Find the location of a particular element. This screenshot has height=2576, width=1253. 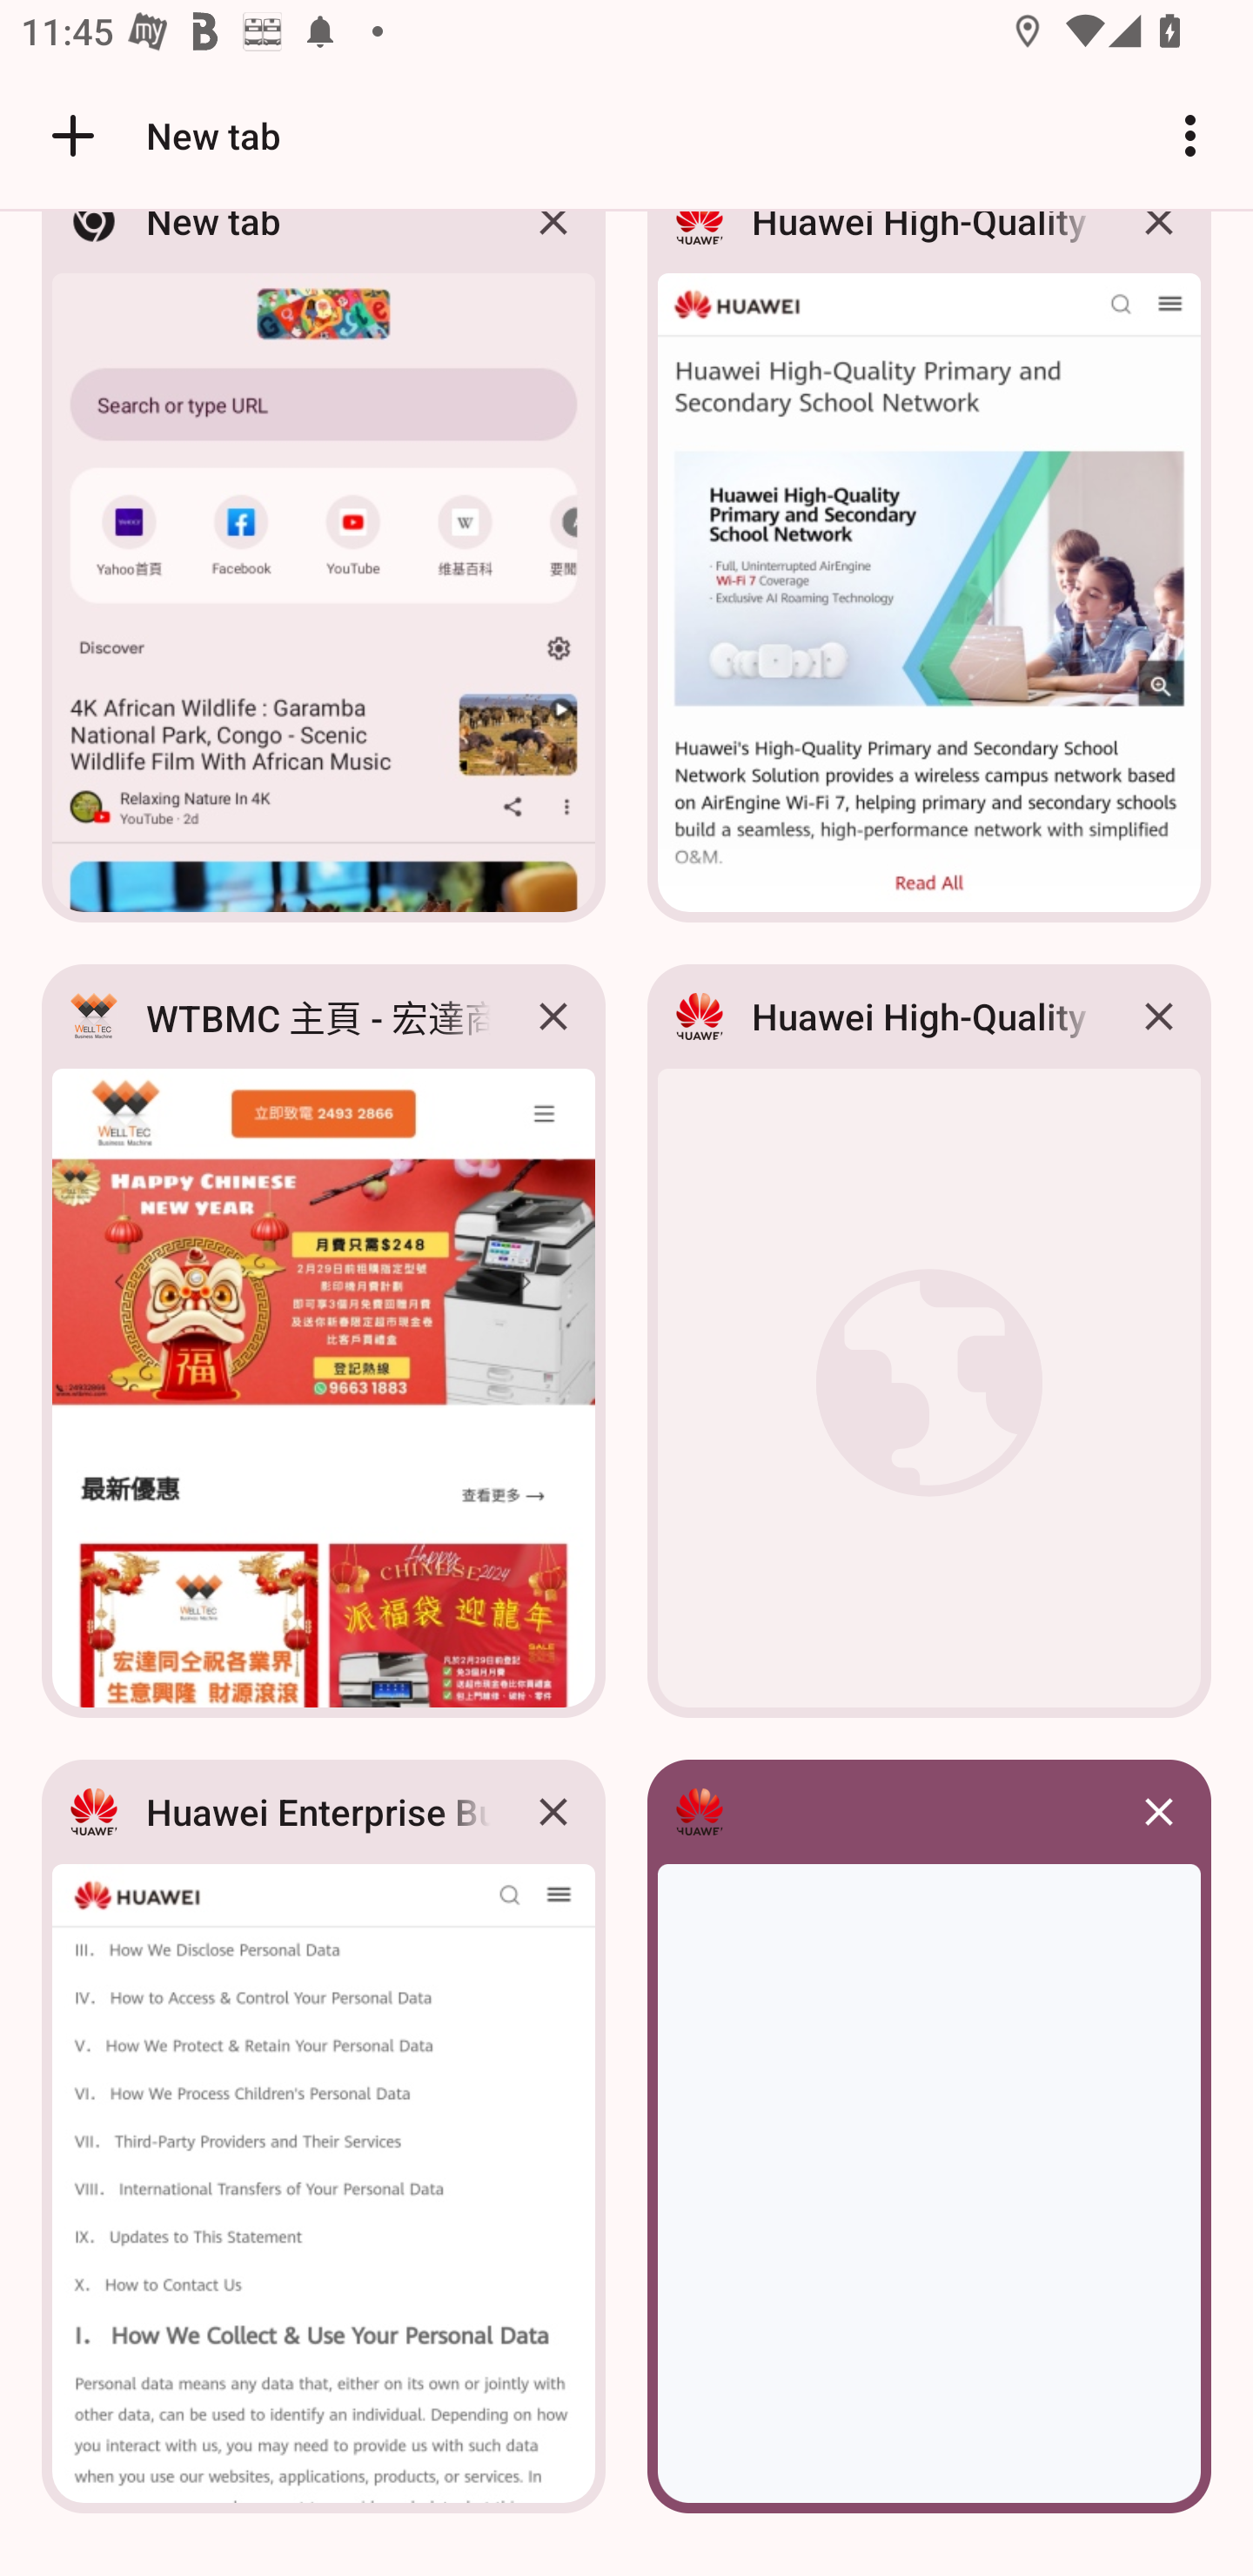

, tab Close  tab is located at coordinates (929, 2137).